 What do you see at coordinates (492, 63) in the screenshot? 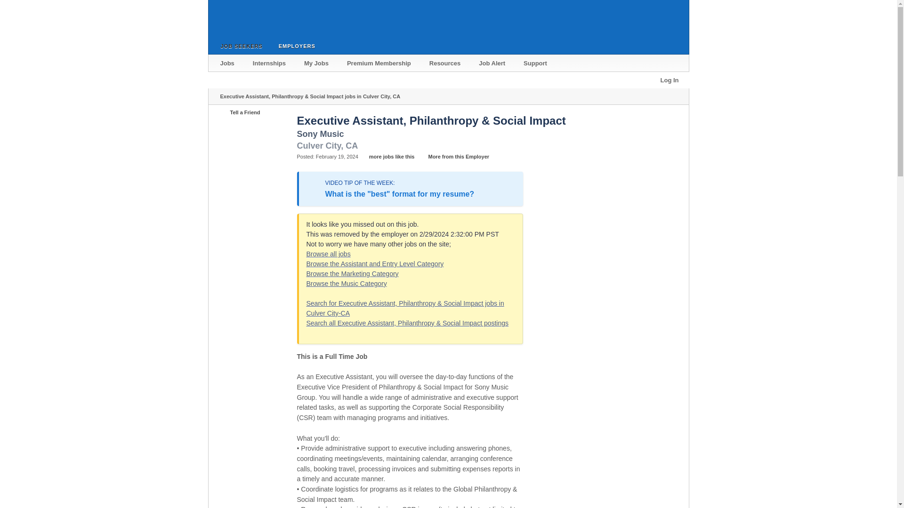
I see `Job Alert` at bounding box center [492, 63].